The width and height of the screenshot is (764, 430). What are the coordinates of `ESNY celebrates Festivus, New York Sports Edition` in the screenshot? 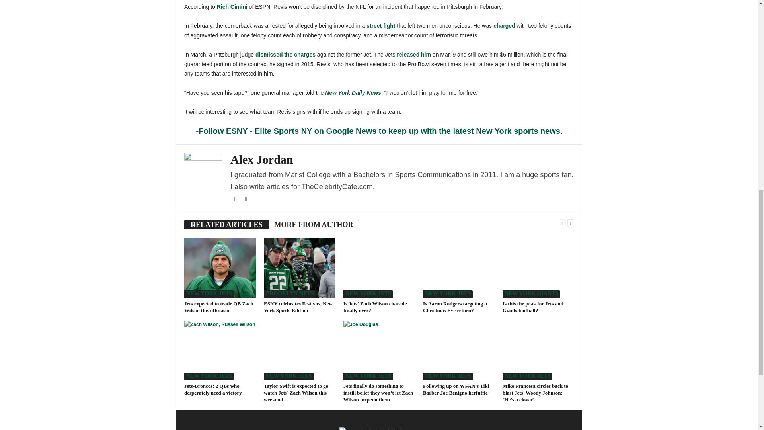 It's located at (299, 268).